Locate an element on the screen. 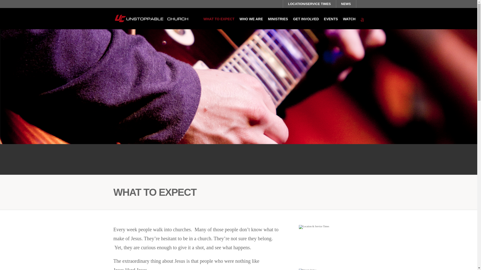  GET INVOLVED is located at coordinates (306, 19).